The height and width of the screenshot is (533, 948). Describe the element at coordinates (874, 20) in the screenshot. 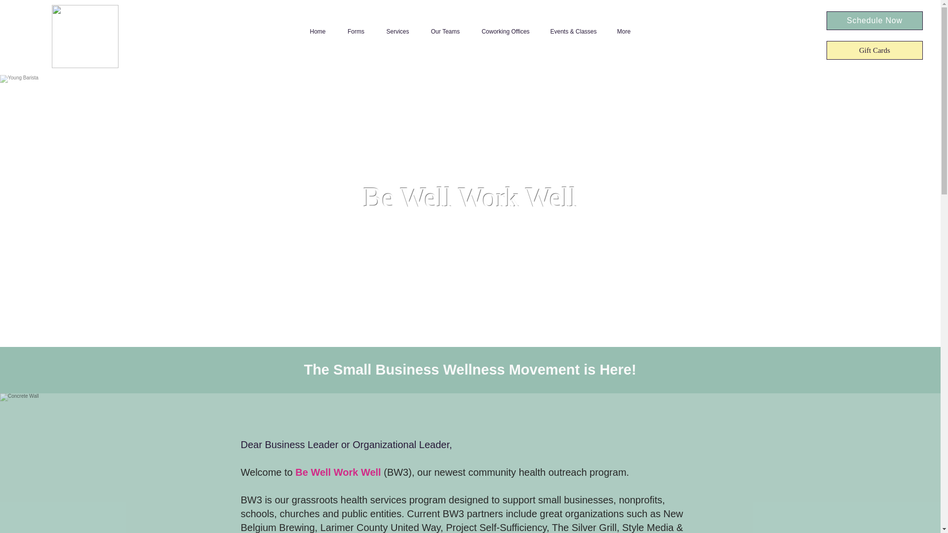

I see `Schedule Now` at that location.